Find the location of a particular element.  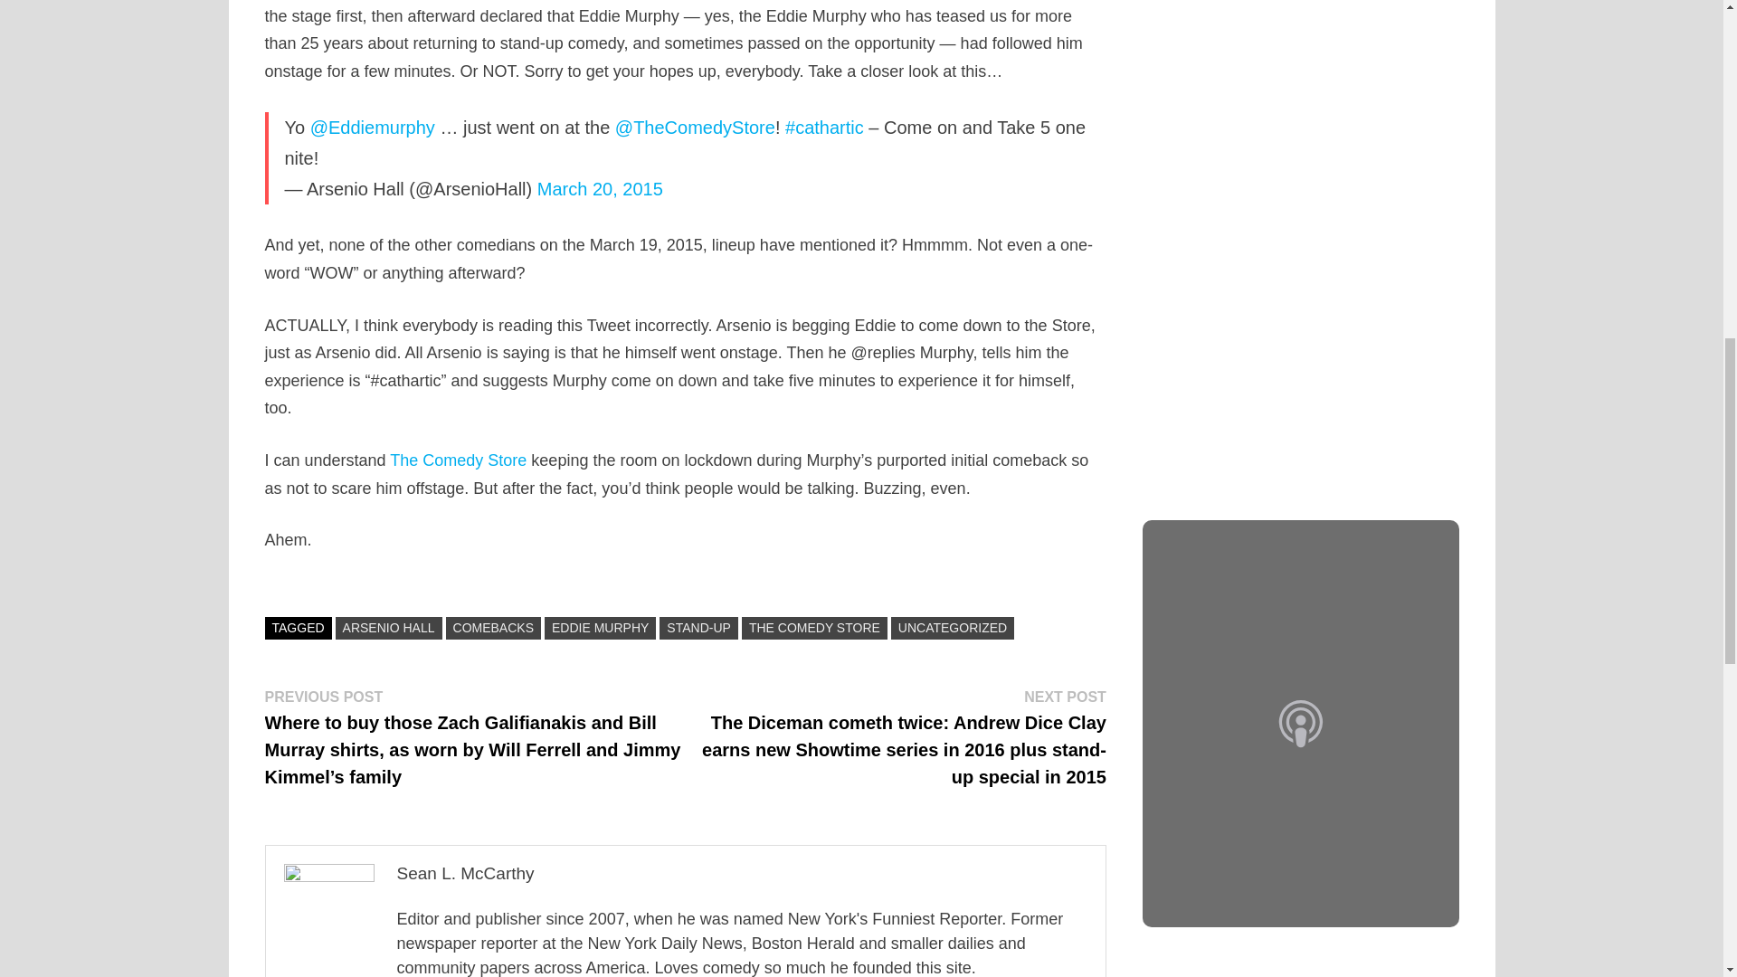

ARSENIO HALL is located at coordinates (389, 628).